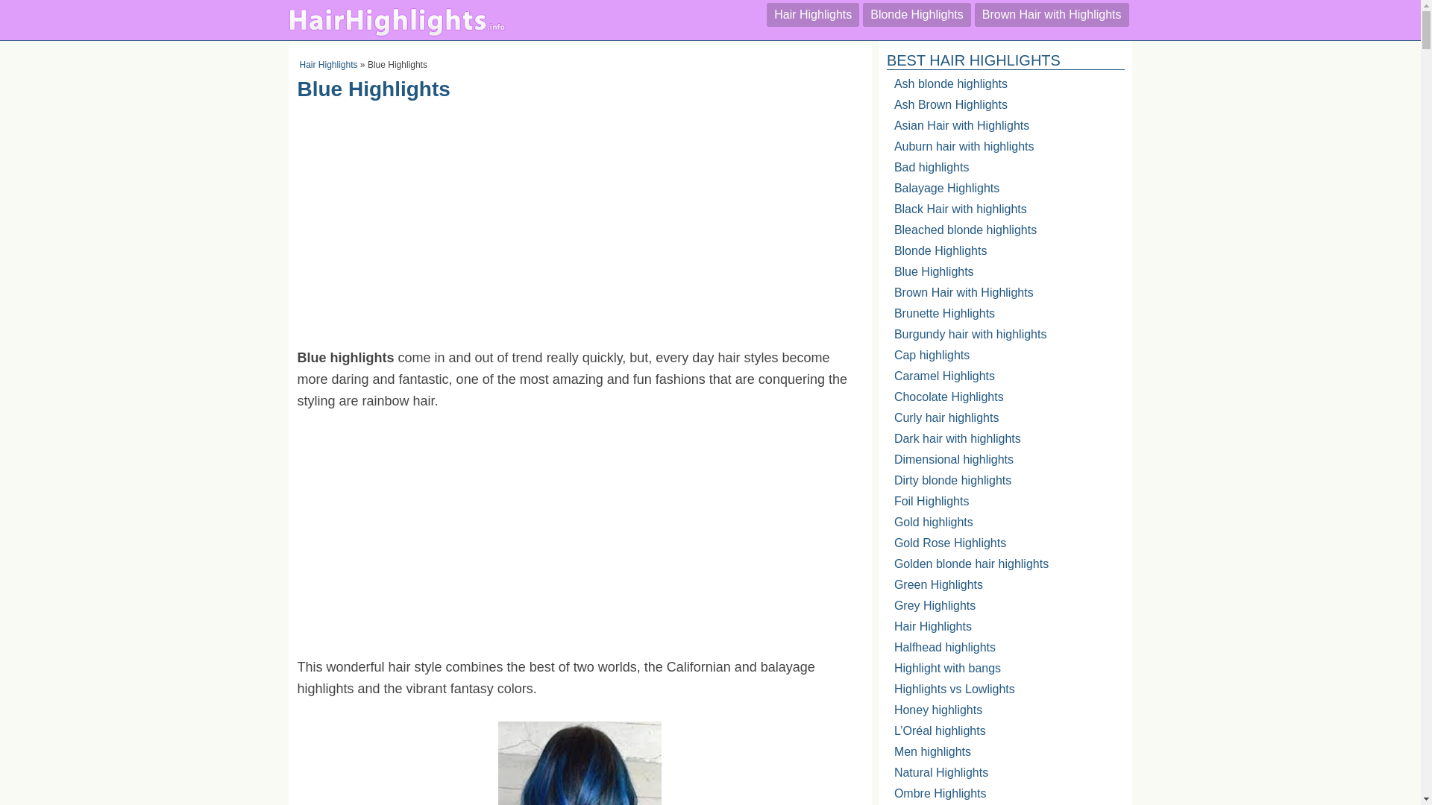 The image size is (1432, 805). I want to click on Brunette Highlights, so click(1005, 317).